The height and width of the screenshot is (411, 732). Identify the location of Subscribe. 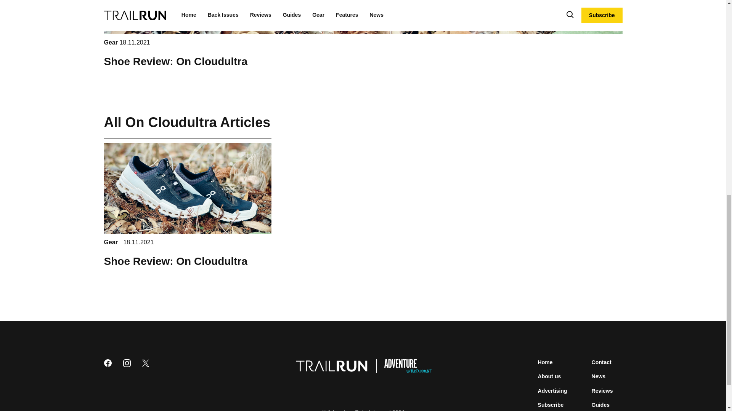
(551, 405).